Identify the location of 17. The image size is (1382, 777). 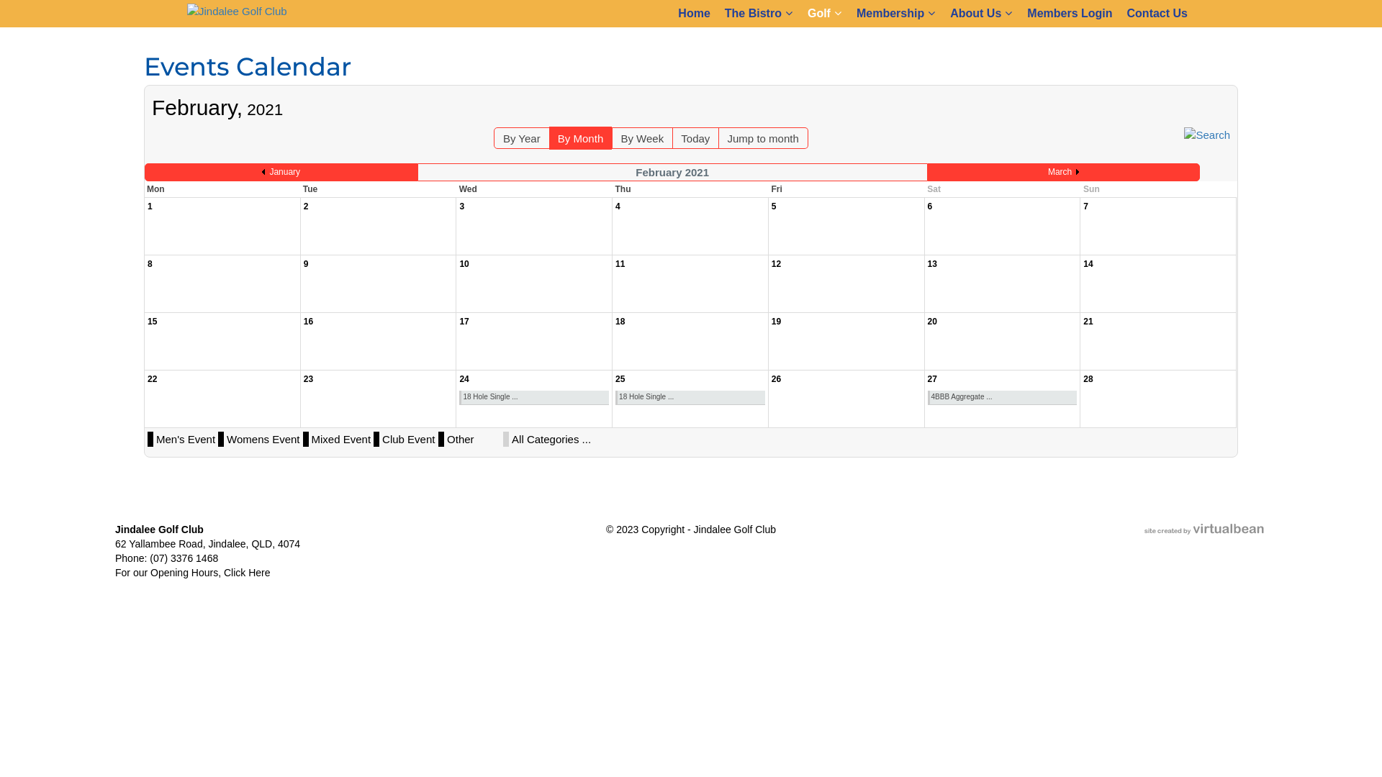
(464, 322).